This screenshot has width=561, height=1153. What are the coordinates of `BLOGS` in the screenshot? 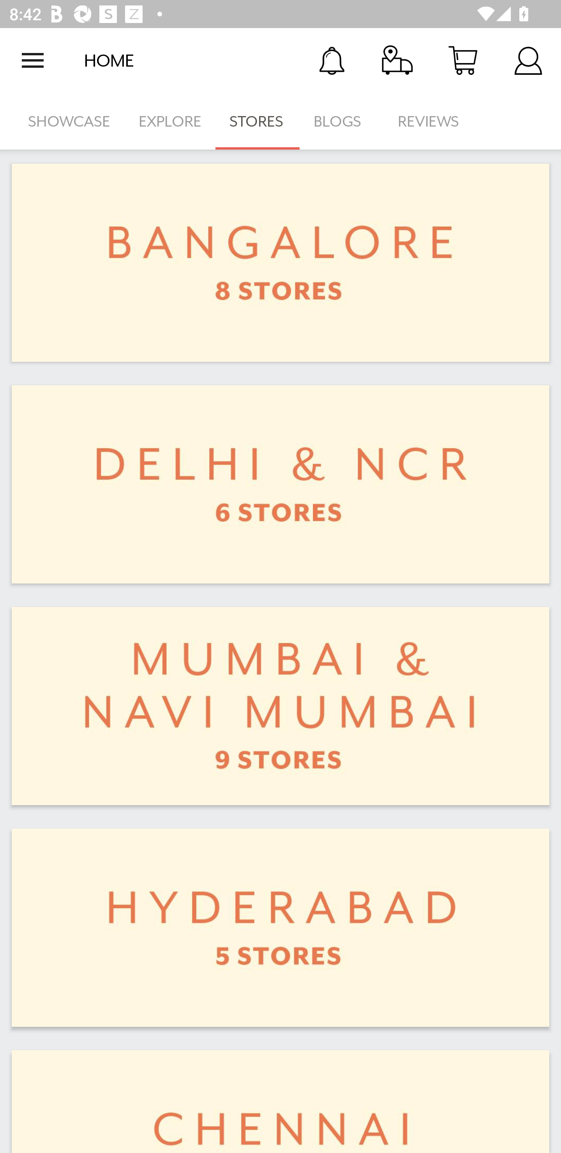 It's located at (341, 122).